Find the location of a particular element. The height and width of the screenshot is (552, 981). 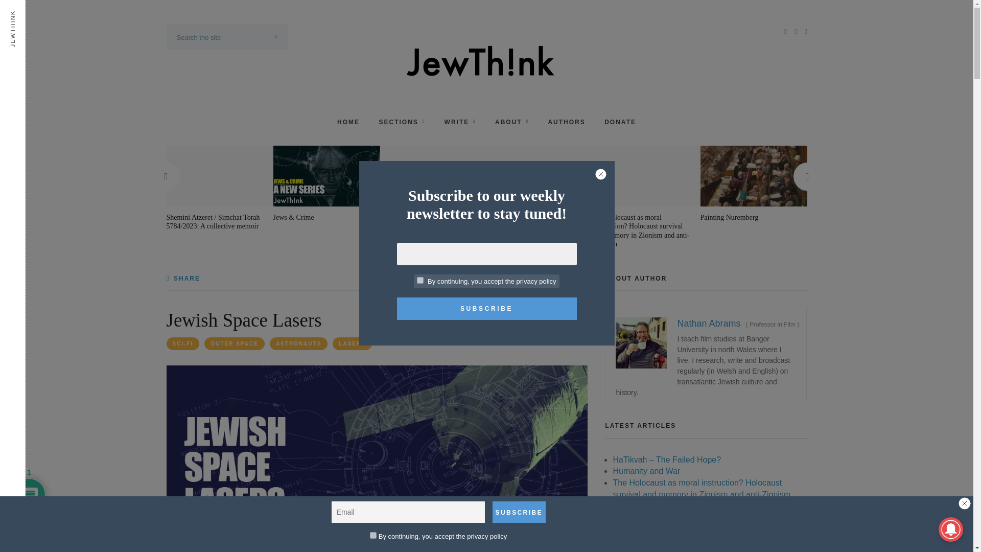

ABOUT is located at coordinates (512, 122).